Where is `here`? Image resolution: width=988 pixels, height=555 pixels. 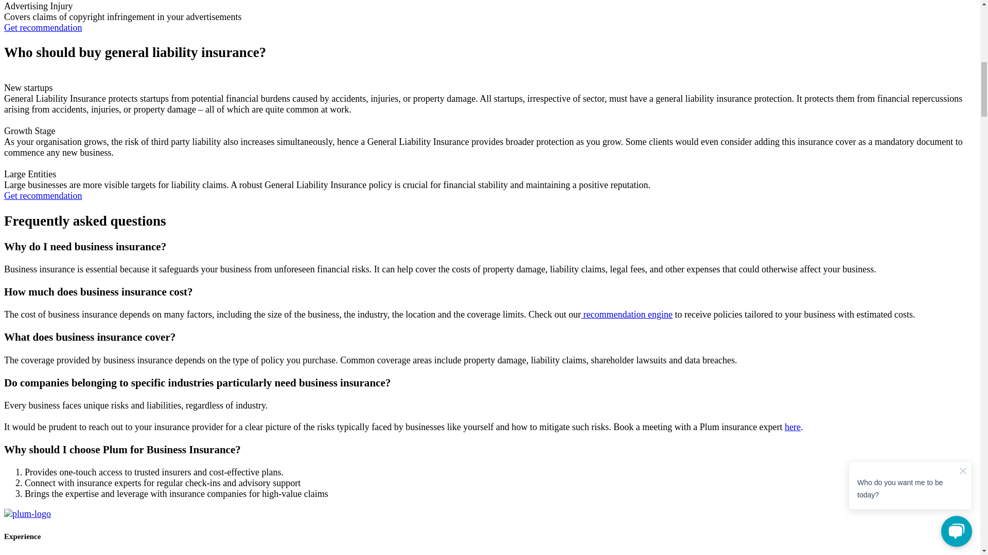 here is located at coordinates (792, 427).